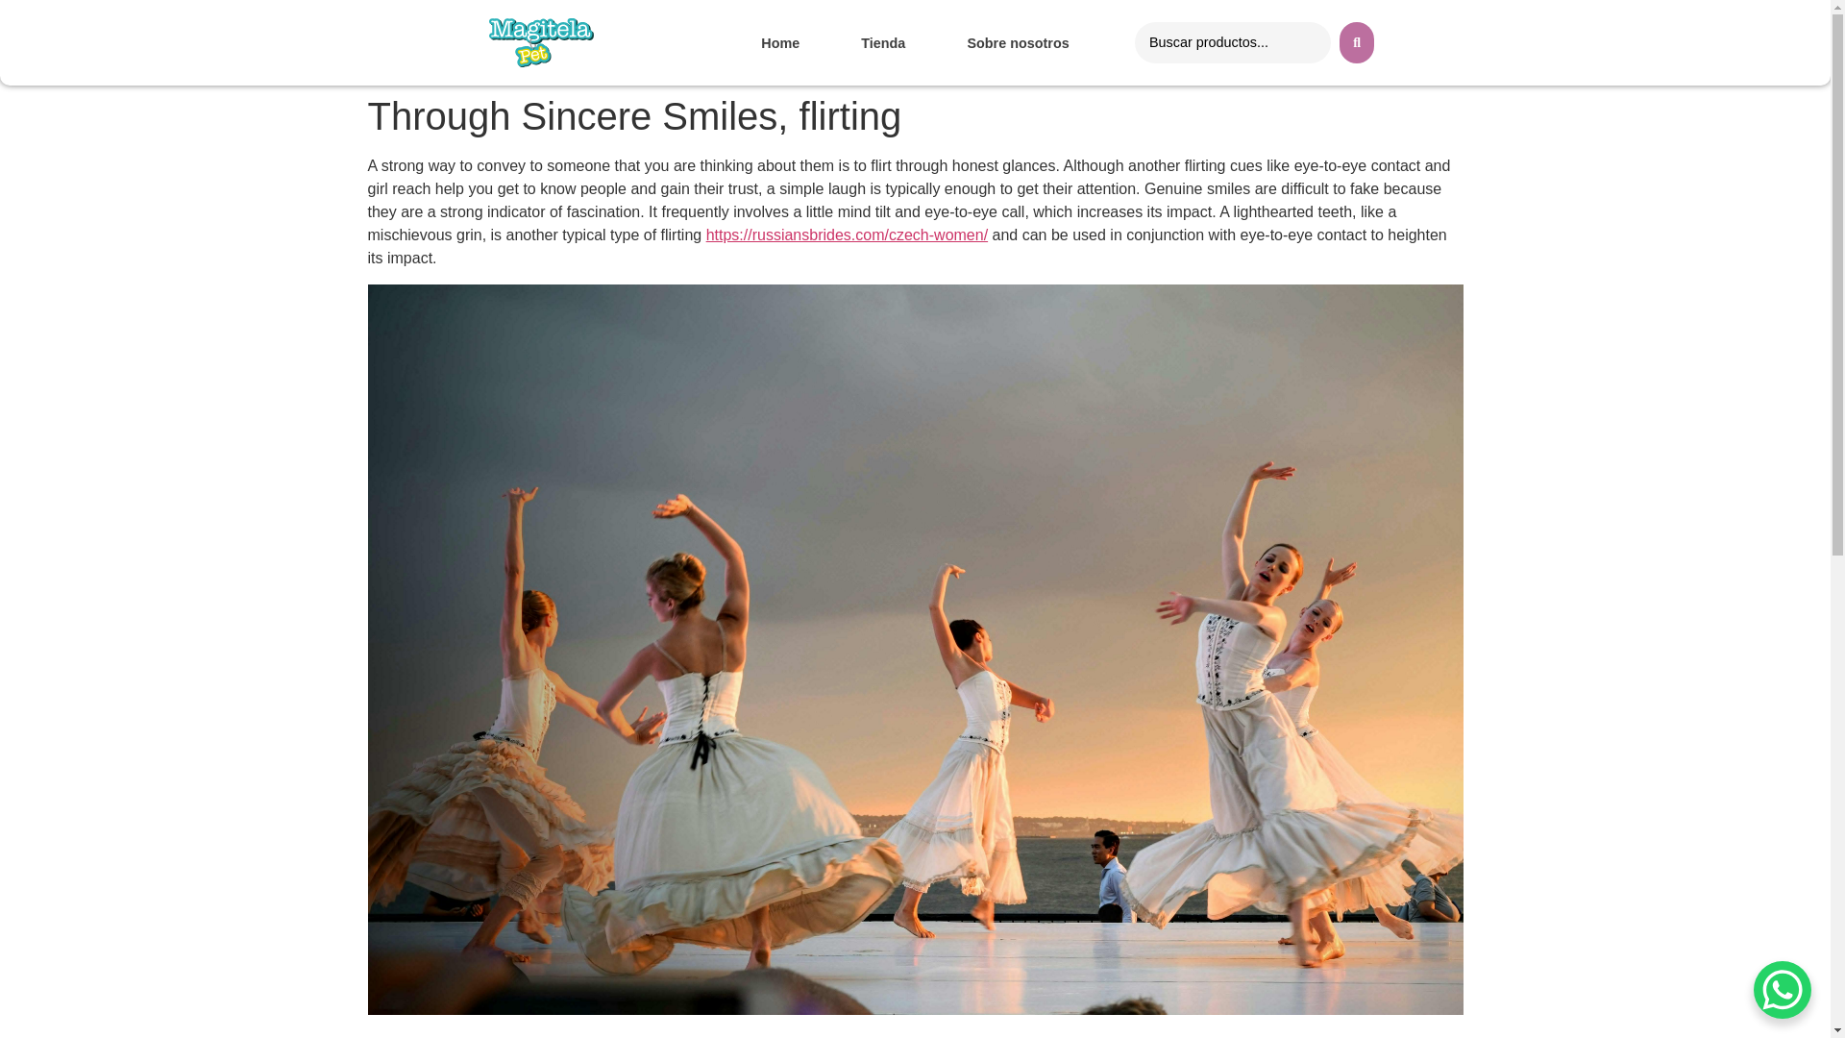  Describe the element at coordinates (780, 42) in the screenshot. I see `Home` at that location.